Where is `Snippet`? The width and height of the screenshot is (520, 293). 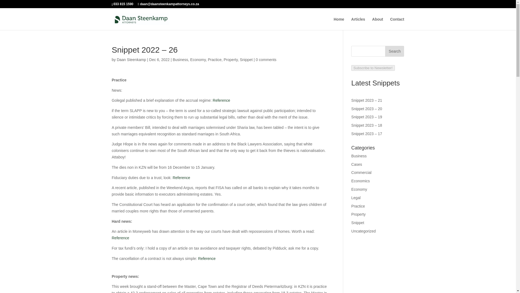
Snippet is located at coordinates (246, 59).